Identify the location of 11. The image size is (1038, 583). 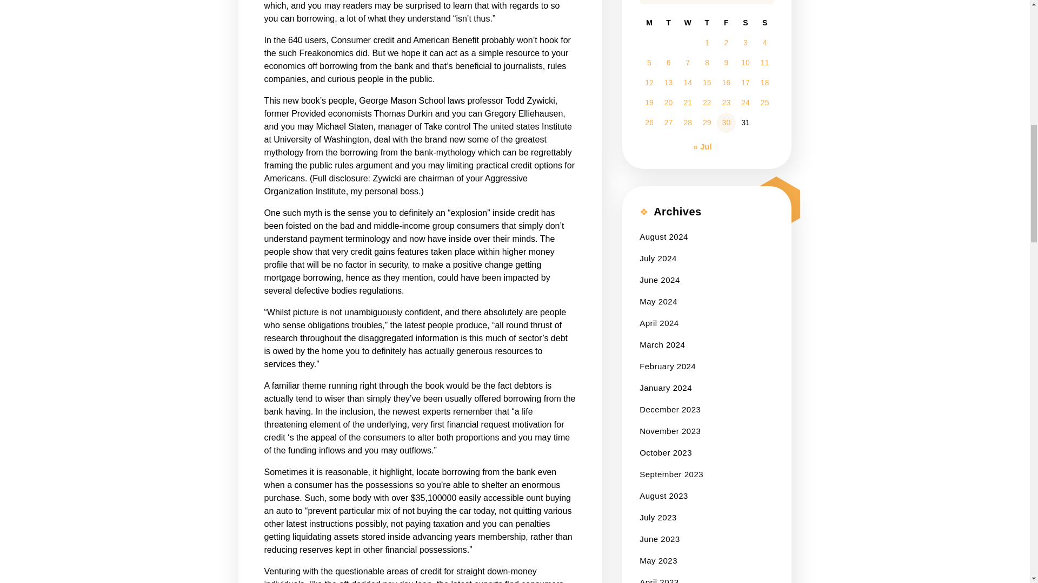
(764, 63).